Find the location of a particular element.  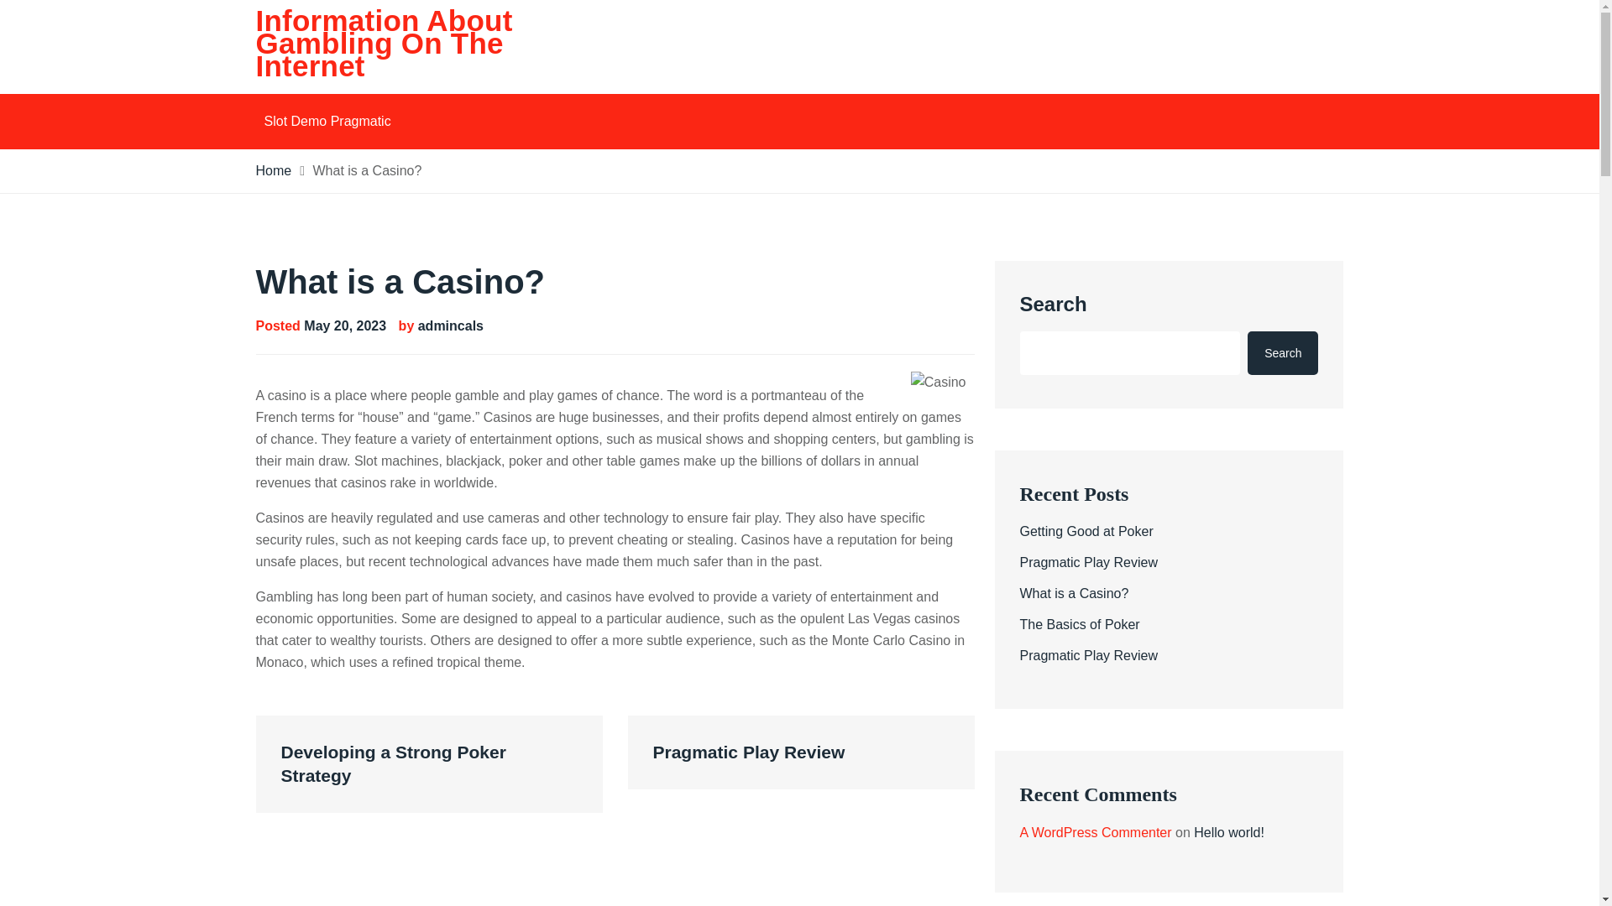

Information About Gambling On The Internet is located at coordinates (383, 44).